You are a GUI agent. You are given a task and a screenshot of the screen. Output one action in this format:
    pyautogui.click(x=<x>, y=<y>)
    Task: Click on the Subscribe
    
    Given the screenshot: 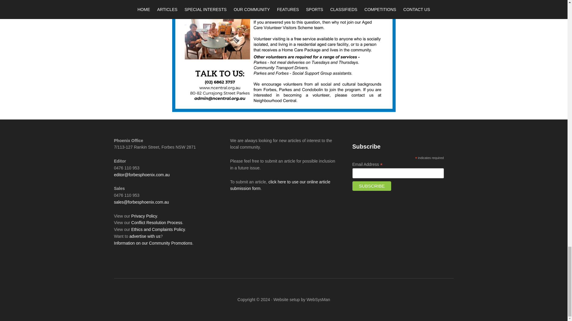 What is the action you would take?
    pyautogui.click(x=372, y=186)
    